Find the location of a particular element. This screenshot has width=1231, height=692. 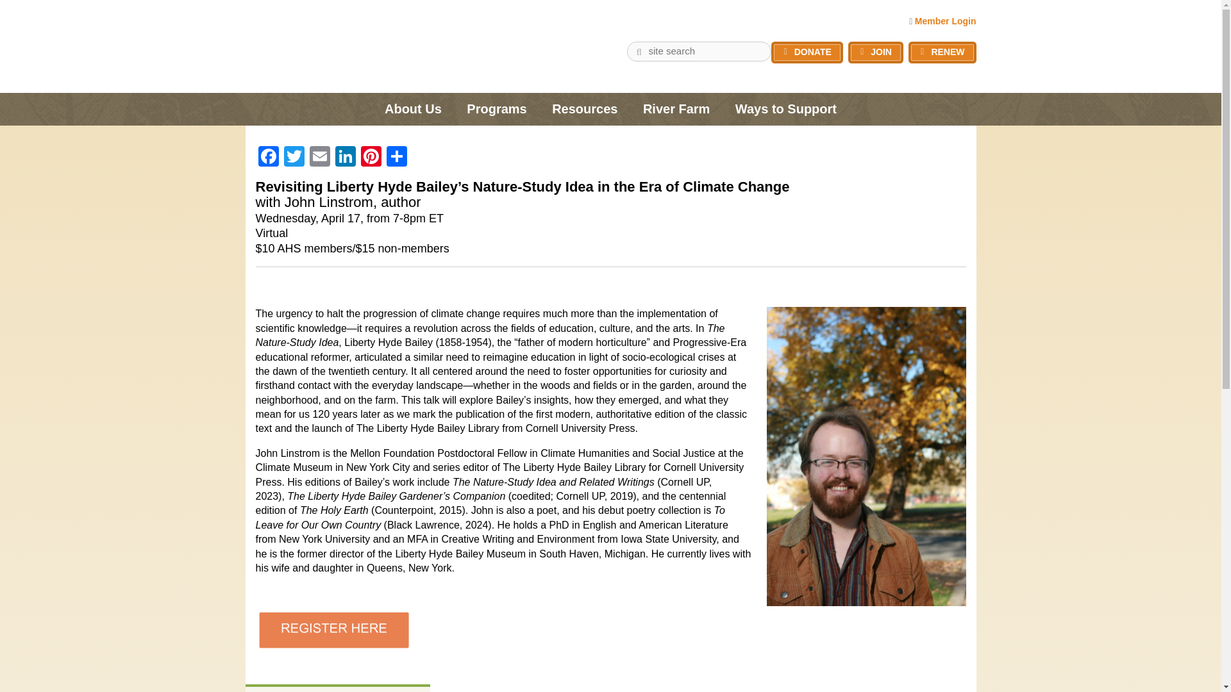

About Us is located at coordinates (413, 109).